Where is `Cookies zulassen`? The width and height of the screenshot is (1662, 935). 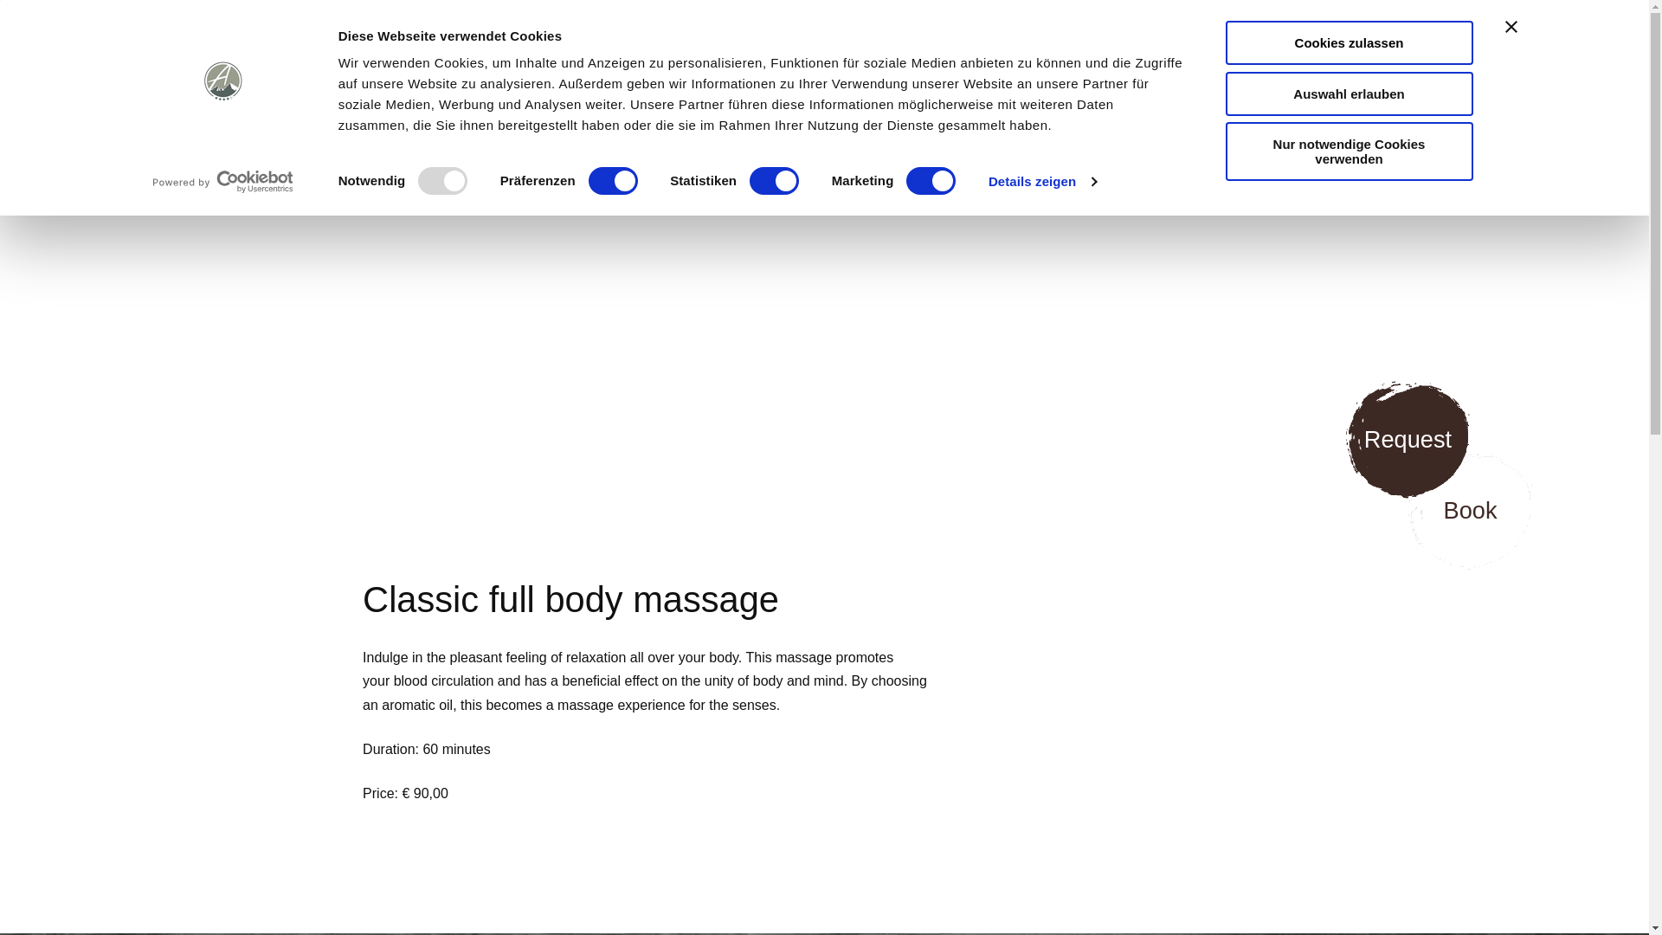
Cookies zulassen is located at coordinates (1349, 42).